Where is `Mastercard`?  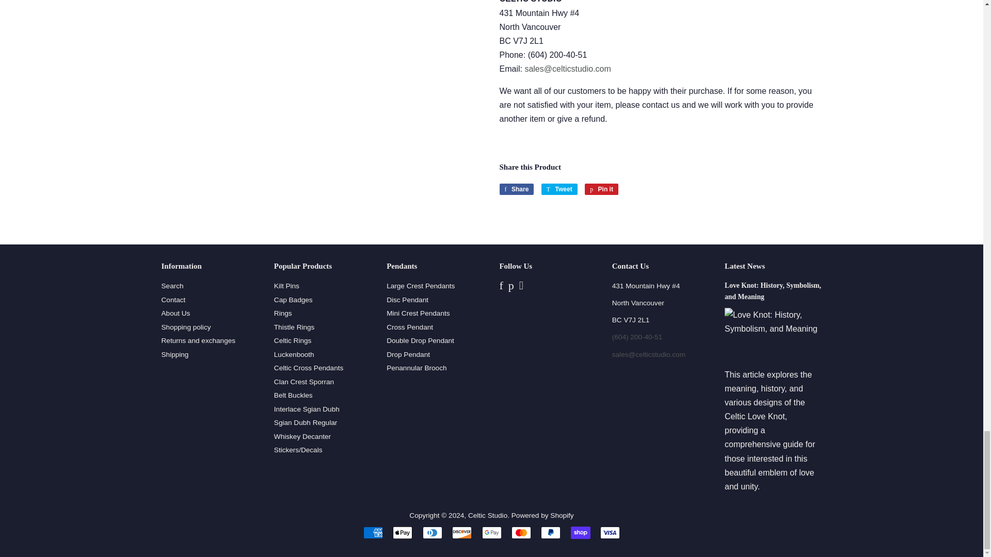 Mastercard is located at coordinates (521, 532).